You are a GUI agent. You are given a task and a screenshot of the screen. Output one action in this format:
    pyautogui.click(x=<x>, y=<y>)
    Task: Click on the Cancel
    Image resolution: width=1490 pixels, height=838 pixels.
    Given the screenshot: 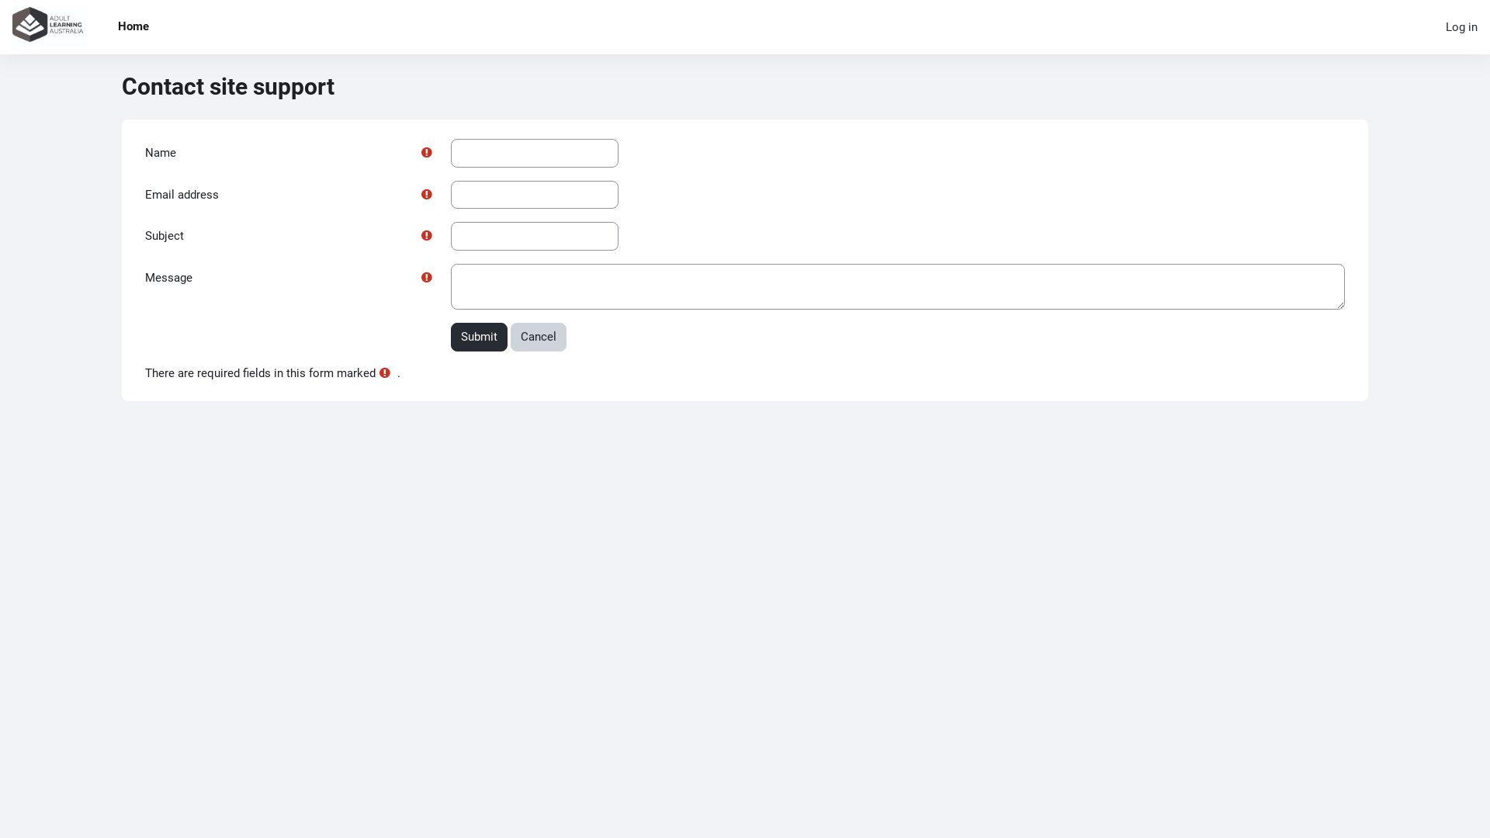 What is the action you would take?
    pyautogui.click(x=539, y=337)
    